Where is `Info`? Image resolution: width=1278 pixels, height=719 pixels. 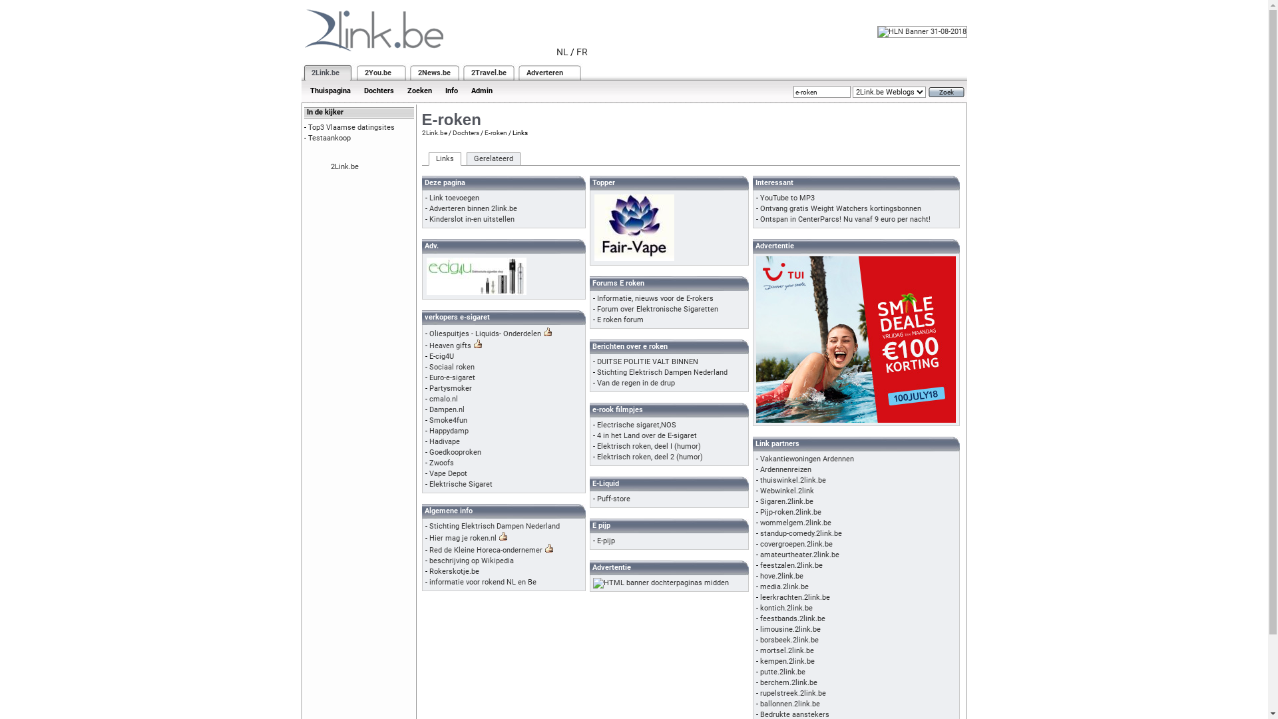
Info is located at coordinates (451, 91).